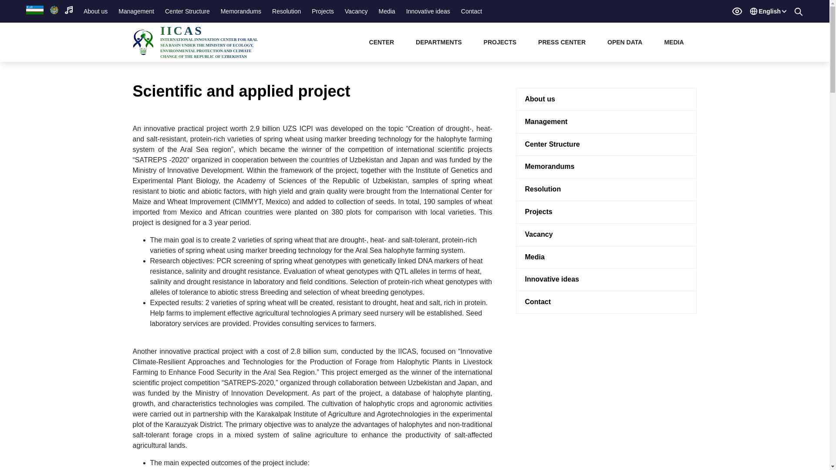  I want to click on Innovative ideas, so click(428, 11).